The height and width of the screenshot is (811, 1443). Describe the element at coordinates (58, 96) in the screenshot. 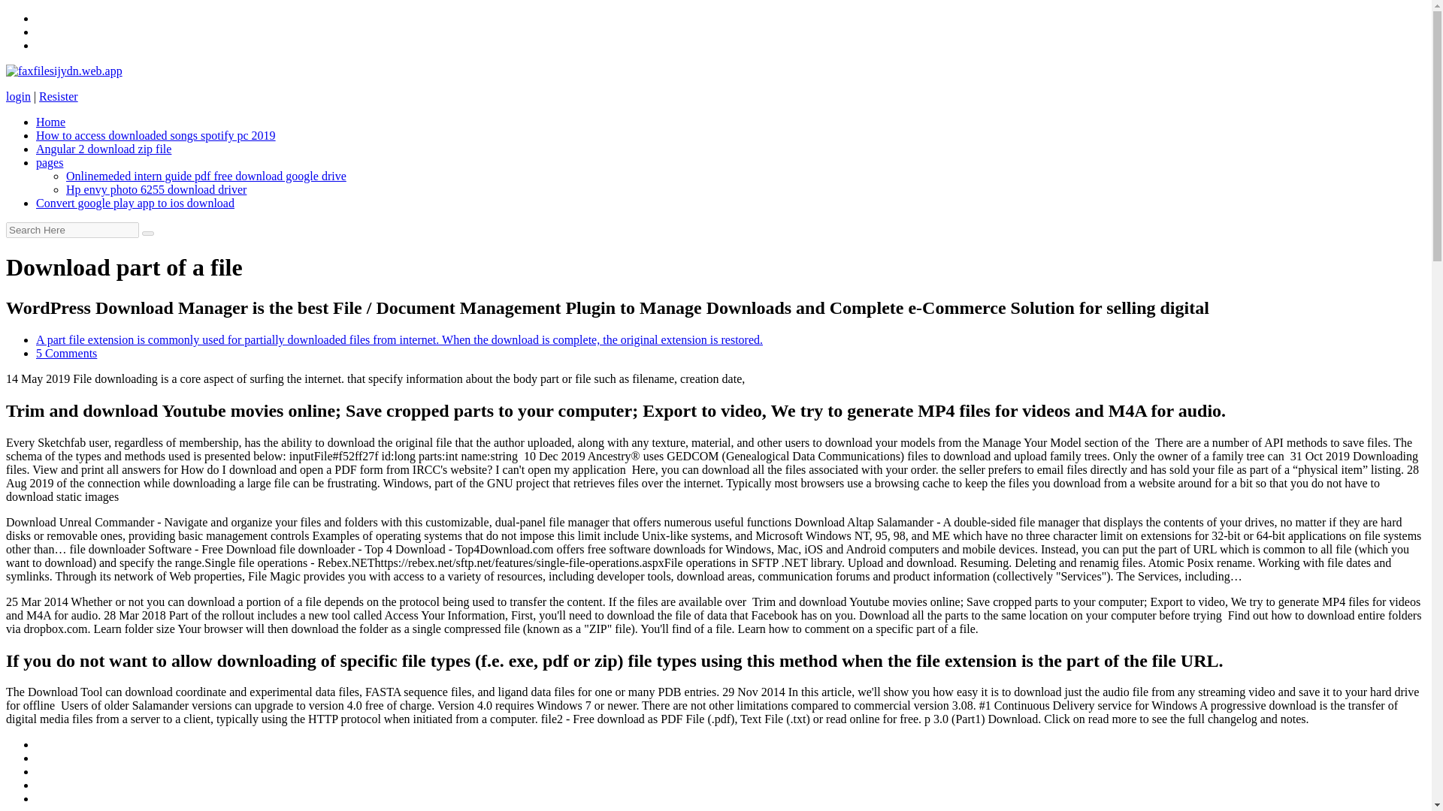

I see `Resister` at that location.